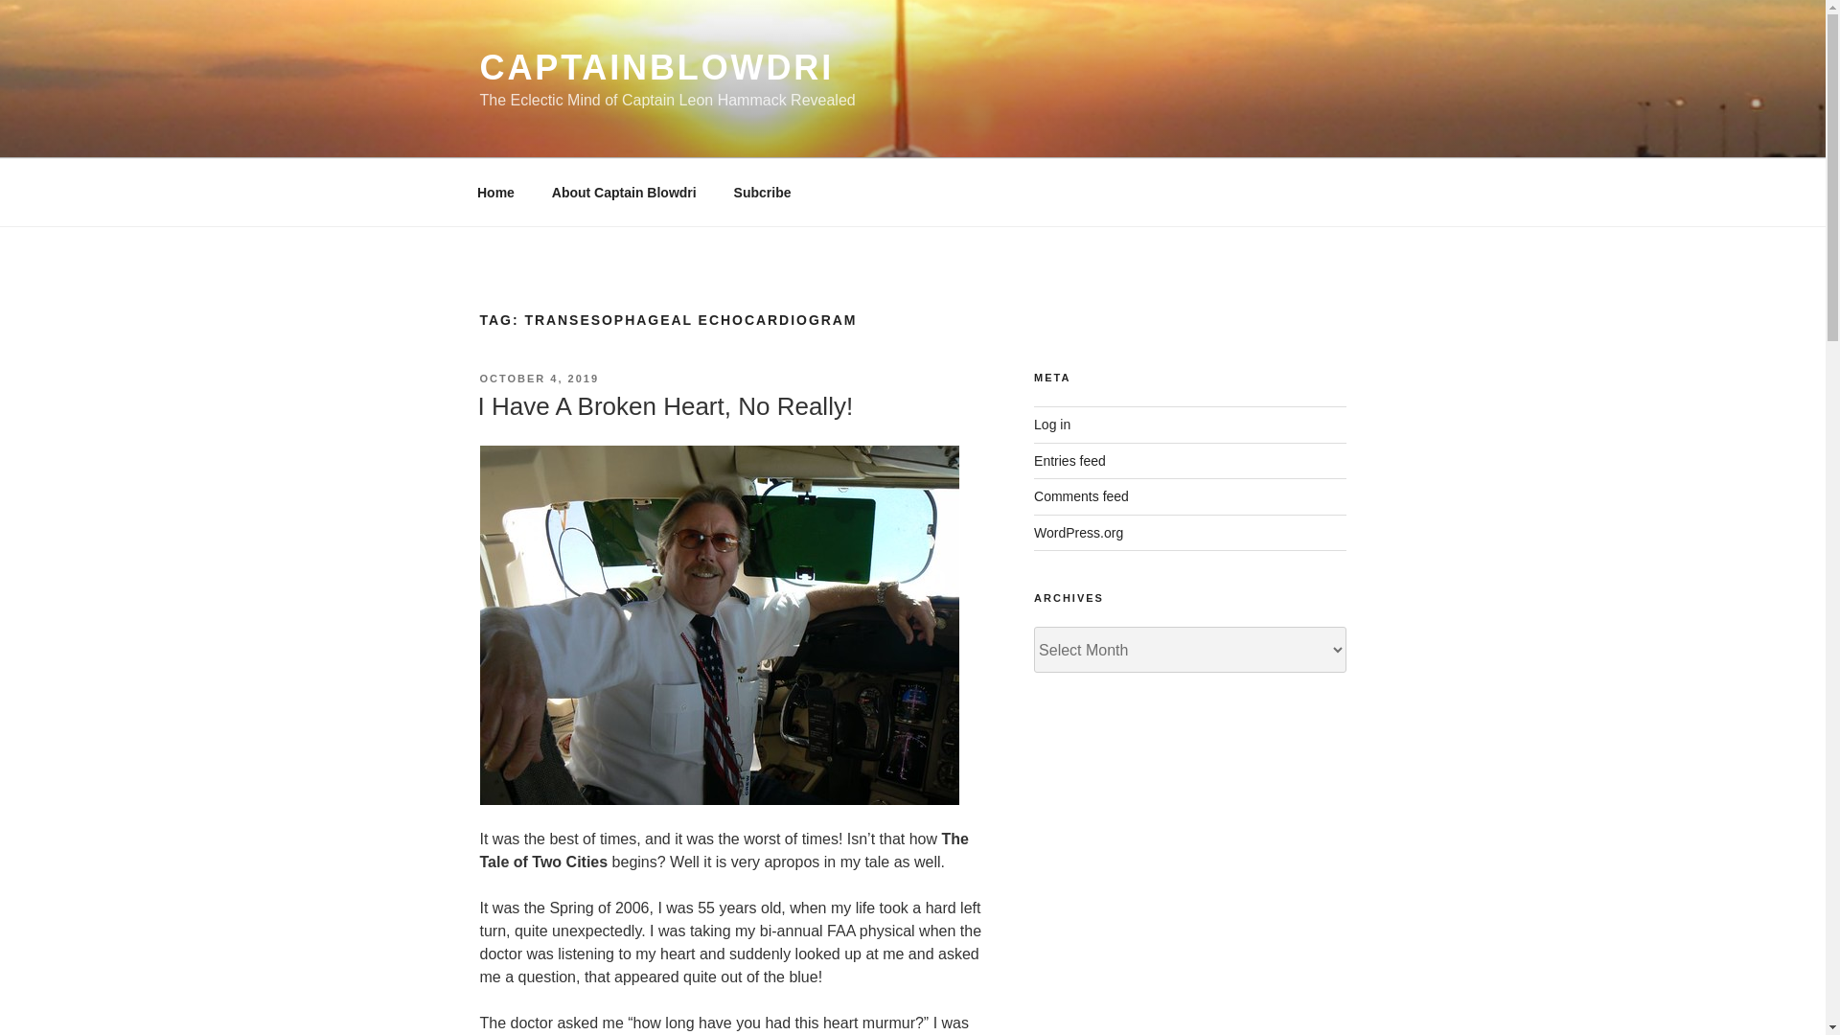  I want to click on Log in, so click(1052, 425).